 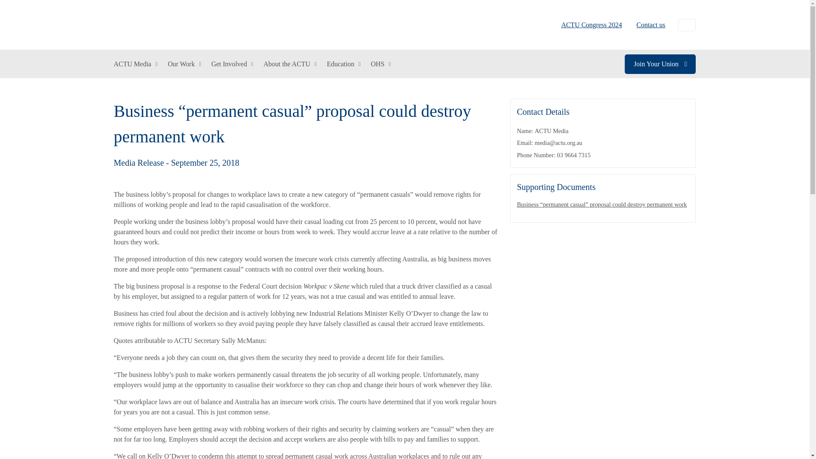 I want to click on ACTU Congress 2024, so click(x=592, y=25).